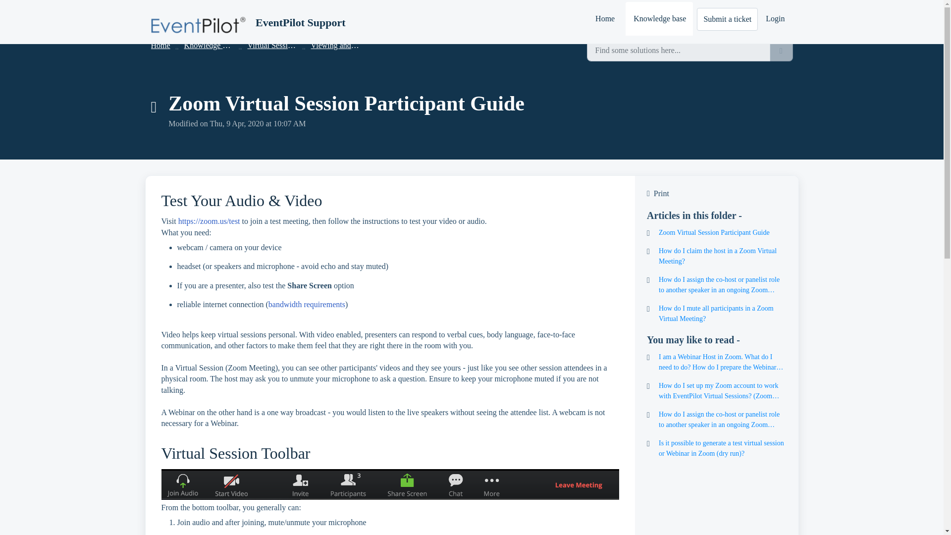 The image size is (951, 535). I want to click on bandwidth requirements, so click(306, 304).